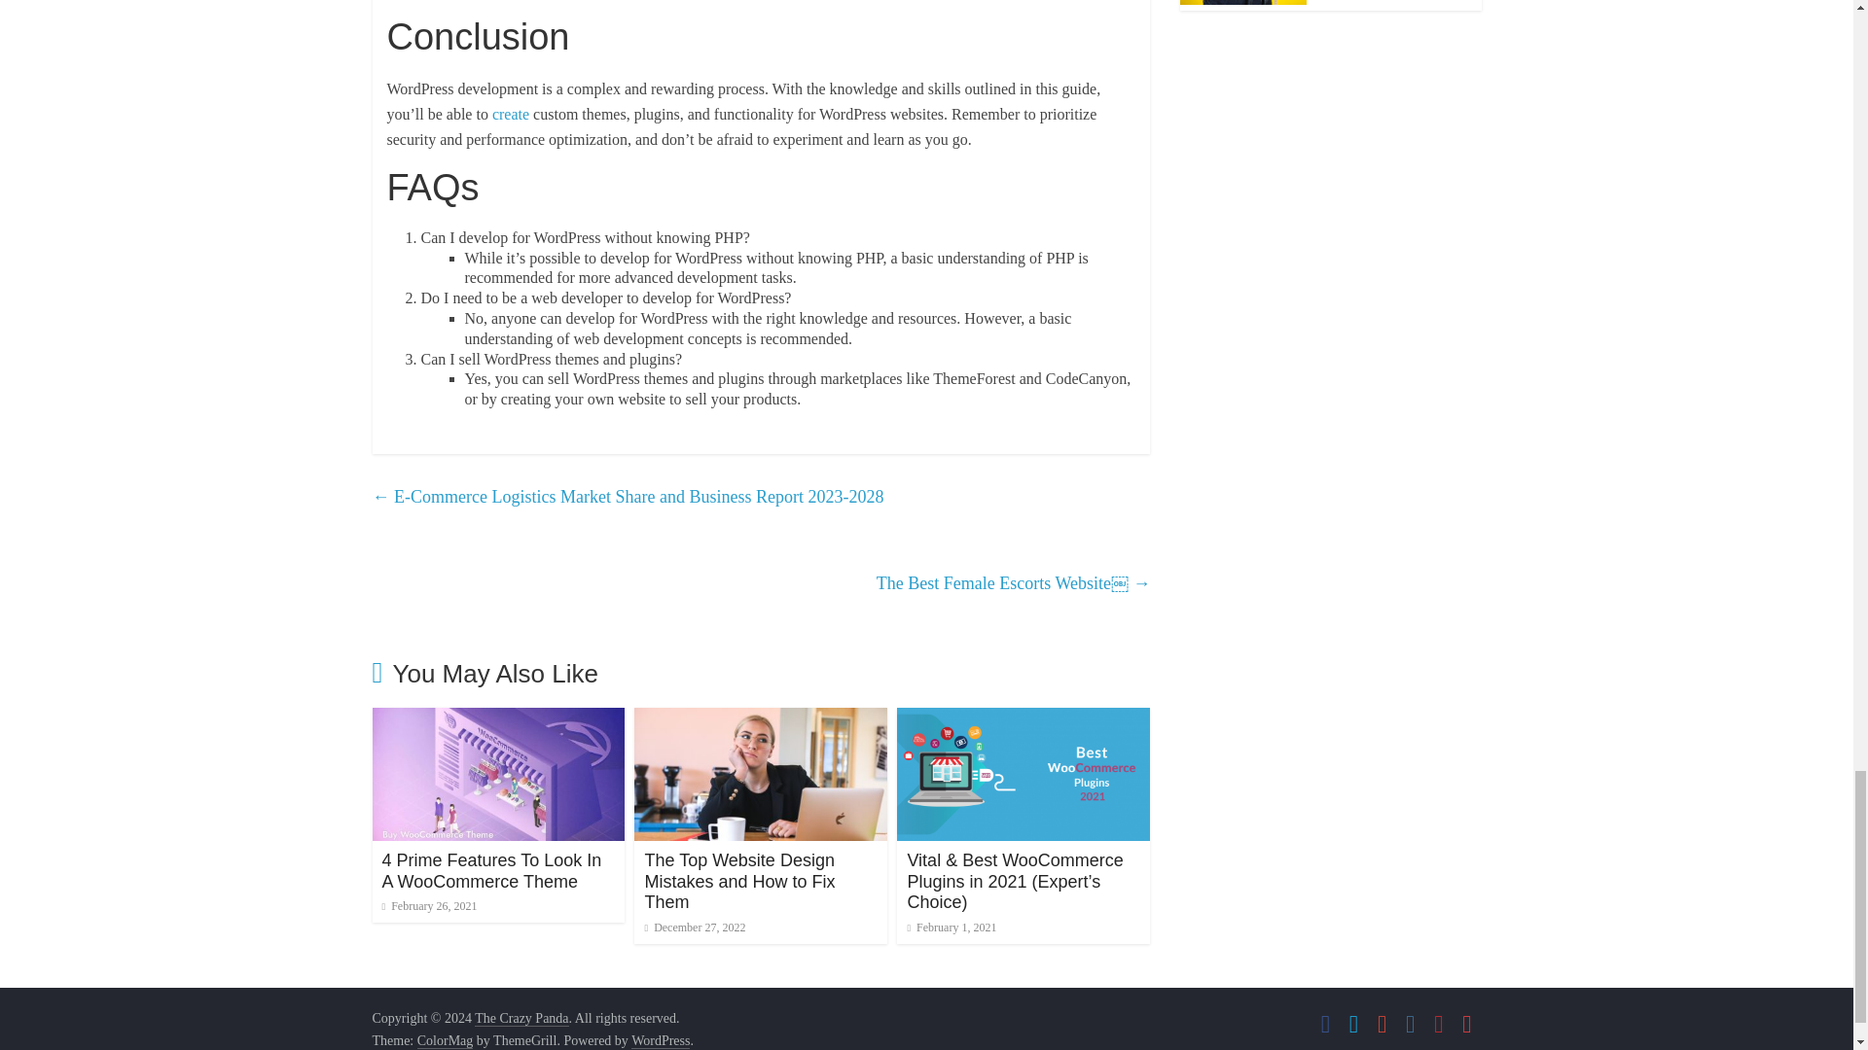 The height and width of the screenshot is (1050, 1868). Describe the element at coordinates (428, 905) in the screenshot. I see `February 26, 2021` at that location.